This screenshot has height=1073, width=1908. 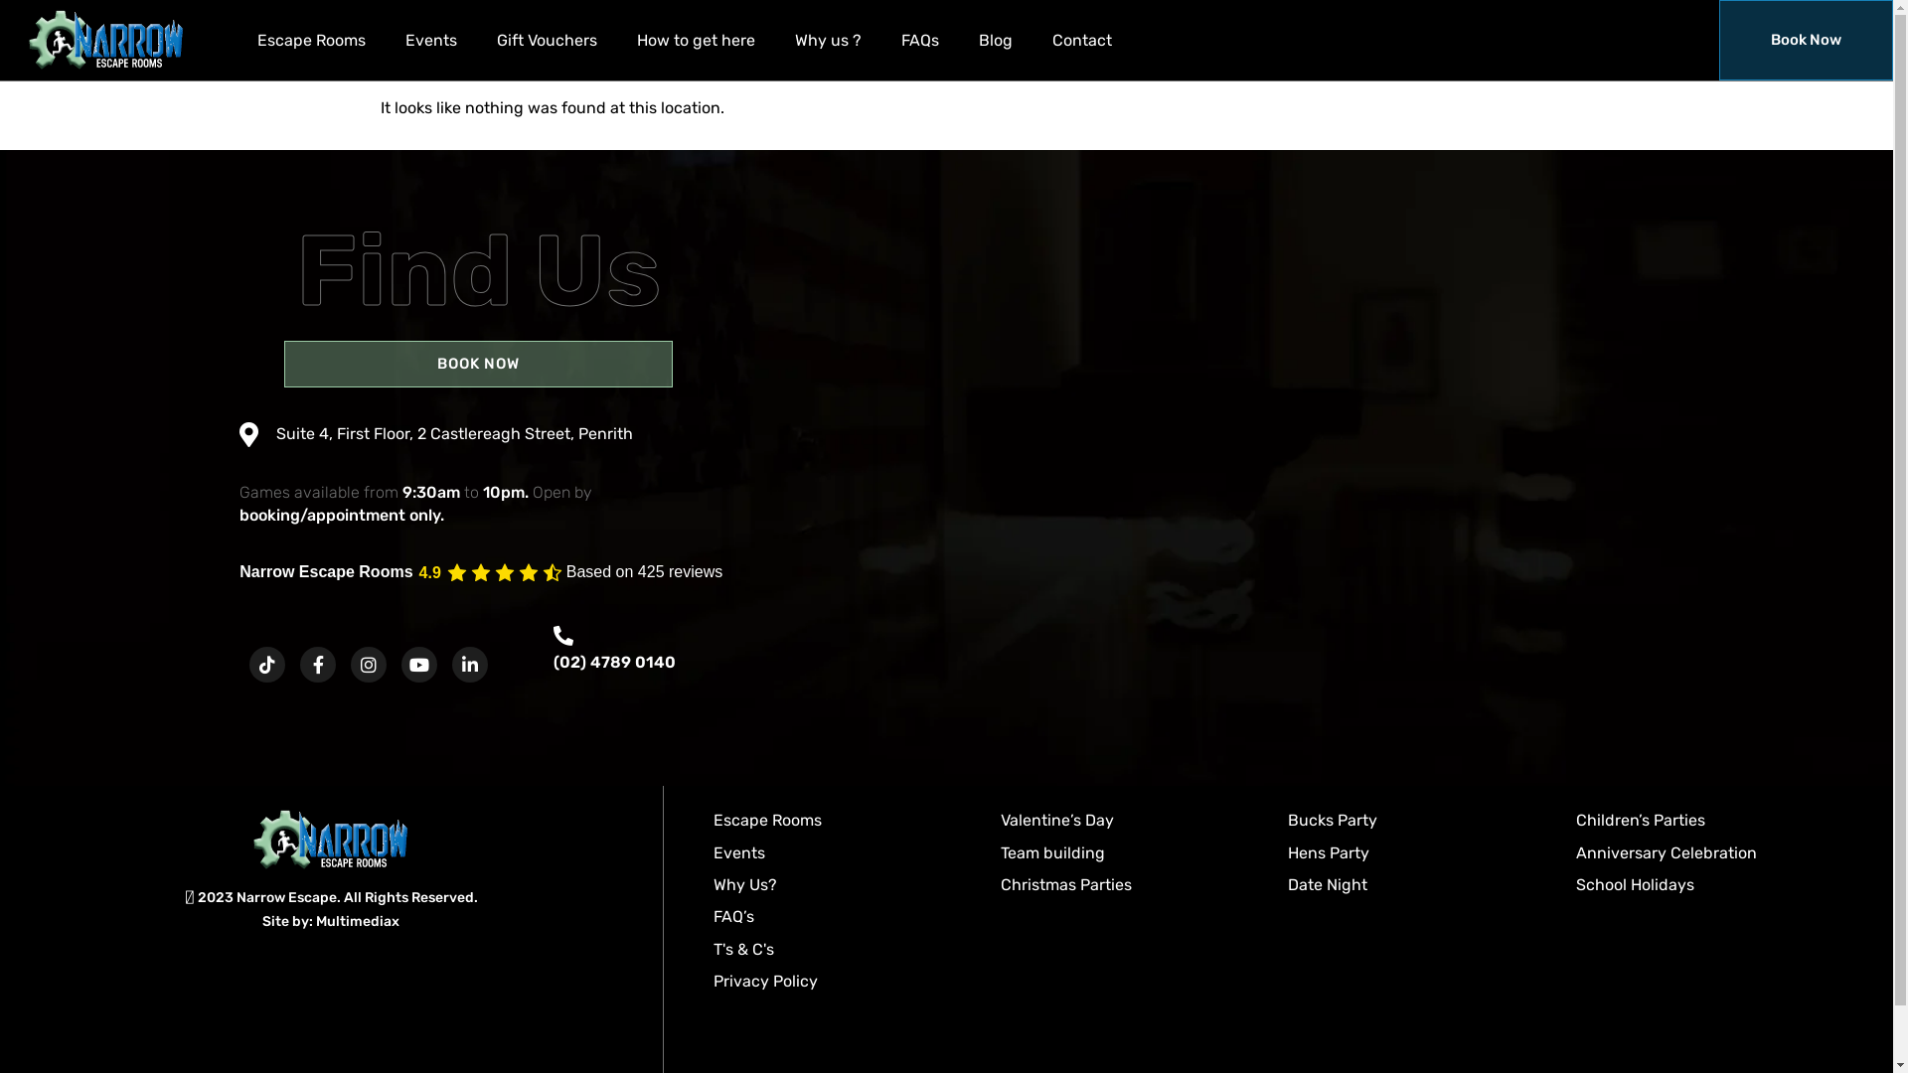 I want to click on Events, so click(x=431, y=41).